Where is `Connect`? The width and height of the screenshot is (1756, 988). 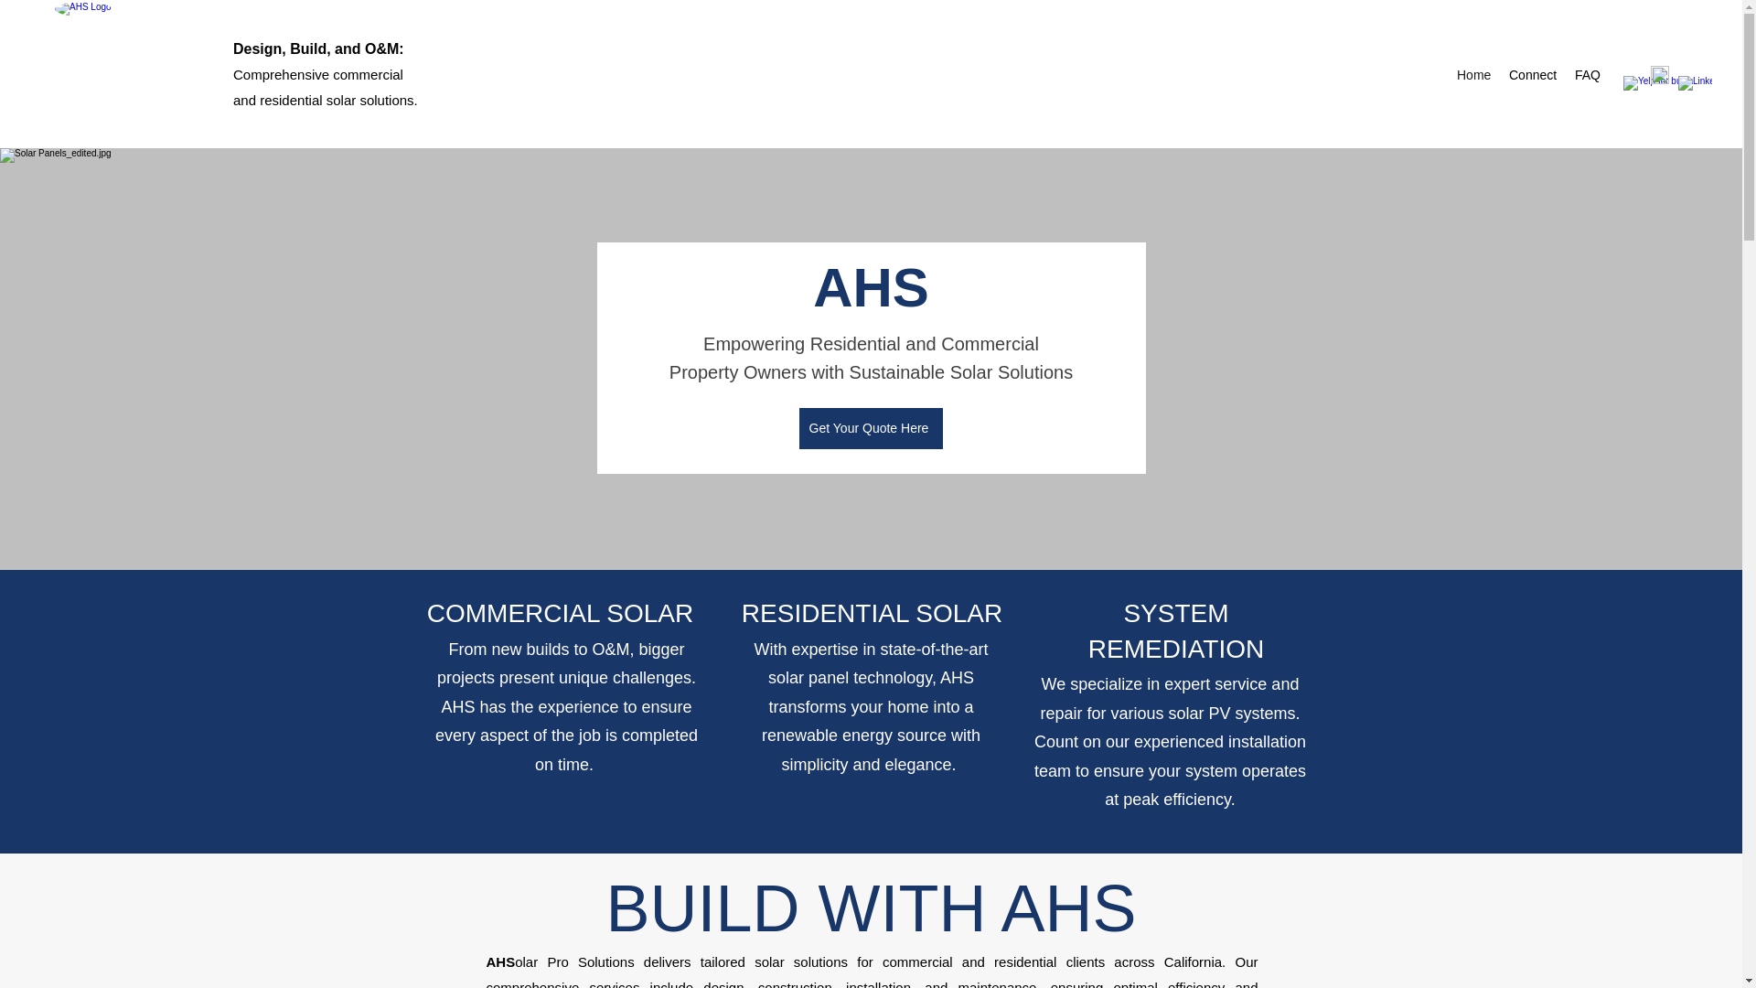
Connect is located at coordinates (1533, 75).